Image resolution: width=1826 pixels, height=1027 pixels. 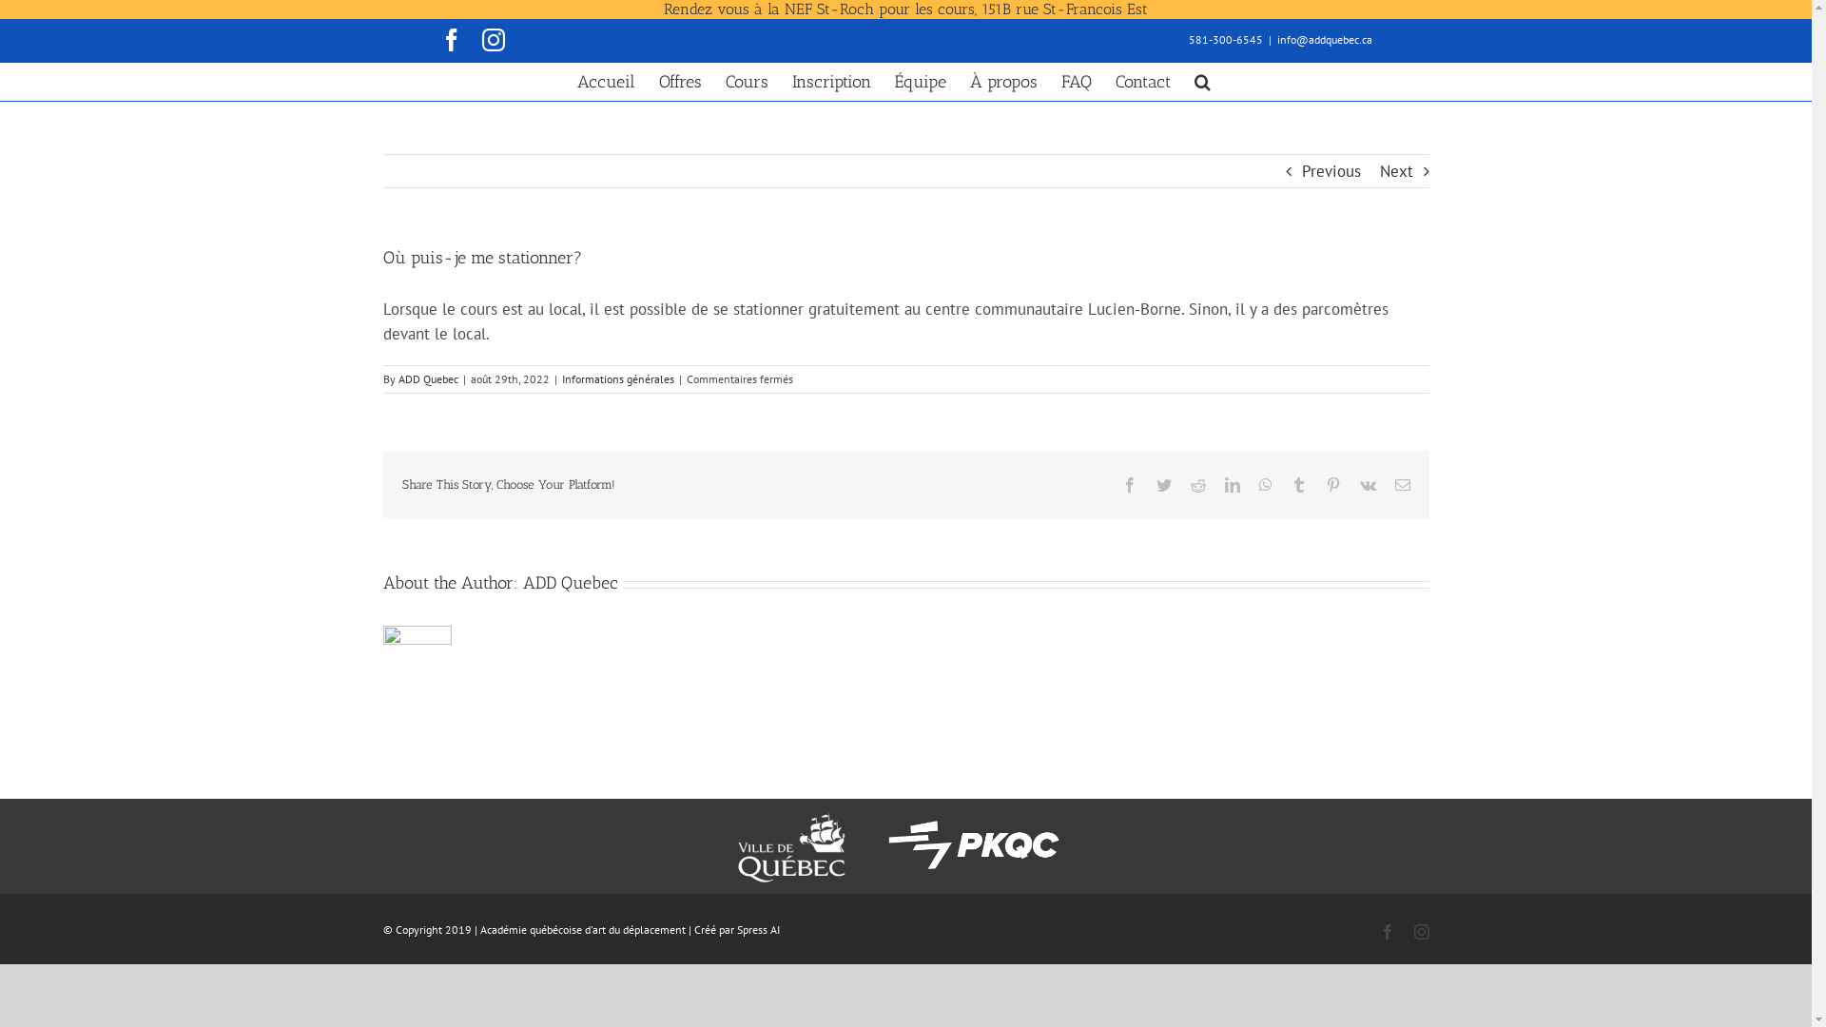 I want to click on Facebook, so click(x=1130, y=485).